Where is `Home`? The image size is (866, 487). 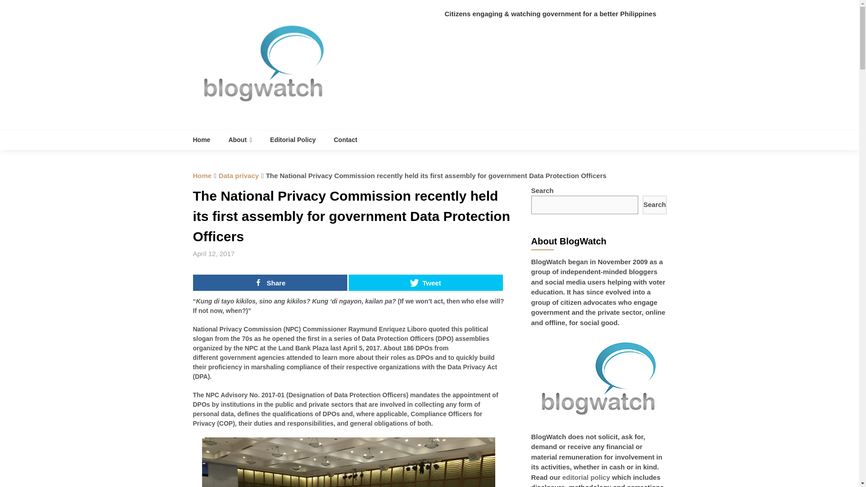 Home is located at coordinates (207, 140).